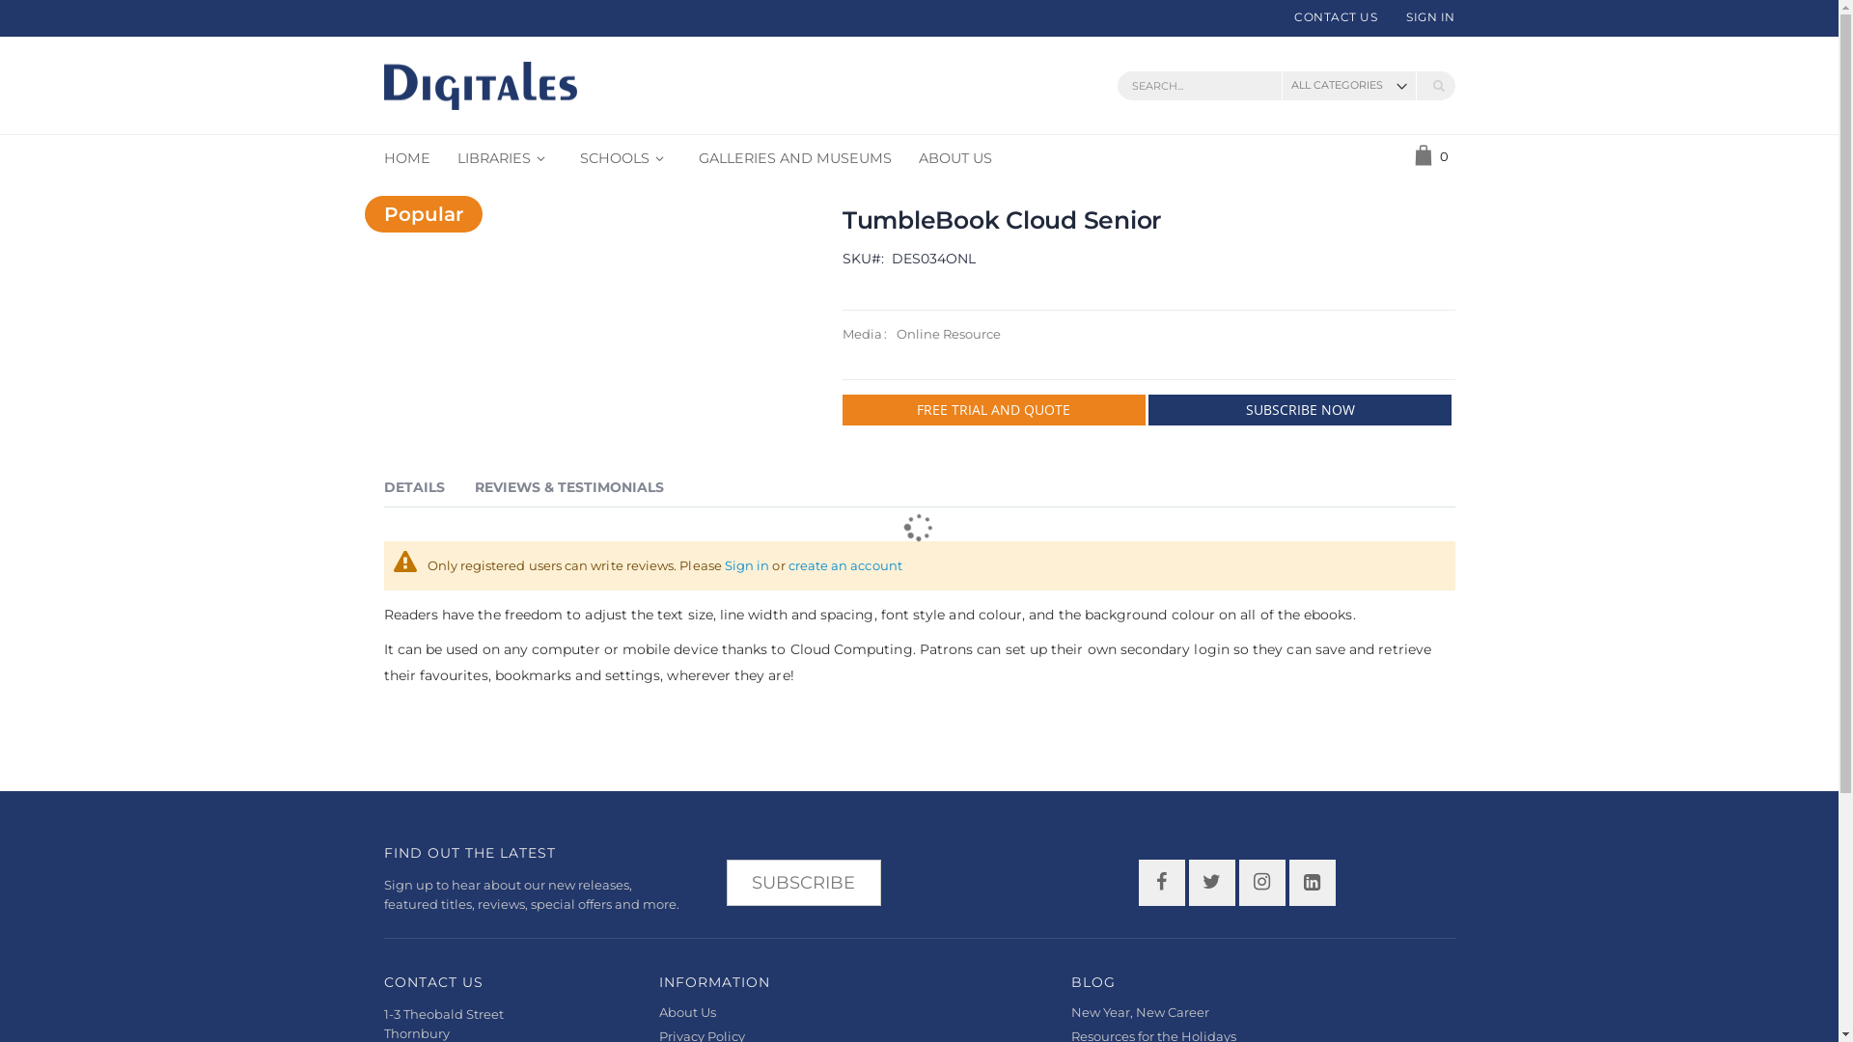 The image size is (1853, 1042). I want to click on SIGN IN, so click(1424, 17).